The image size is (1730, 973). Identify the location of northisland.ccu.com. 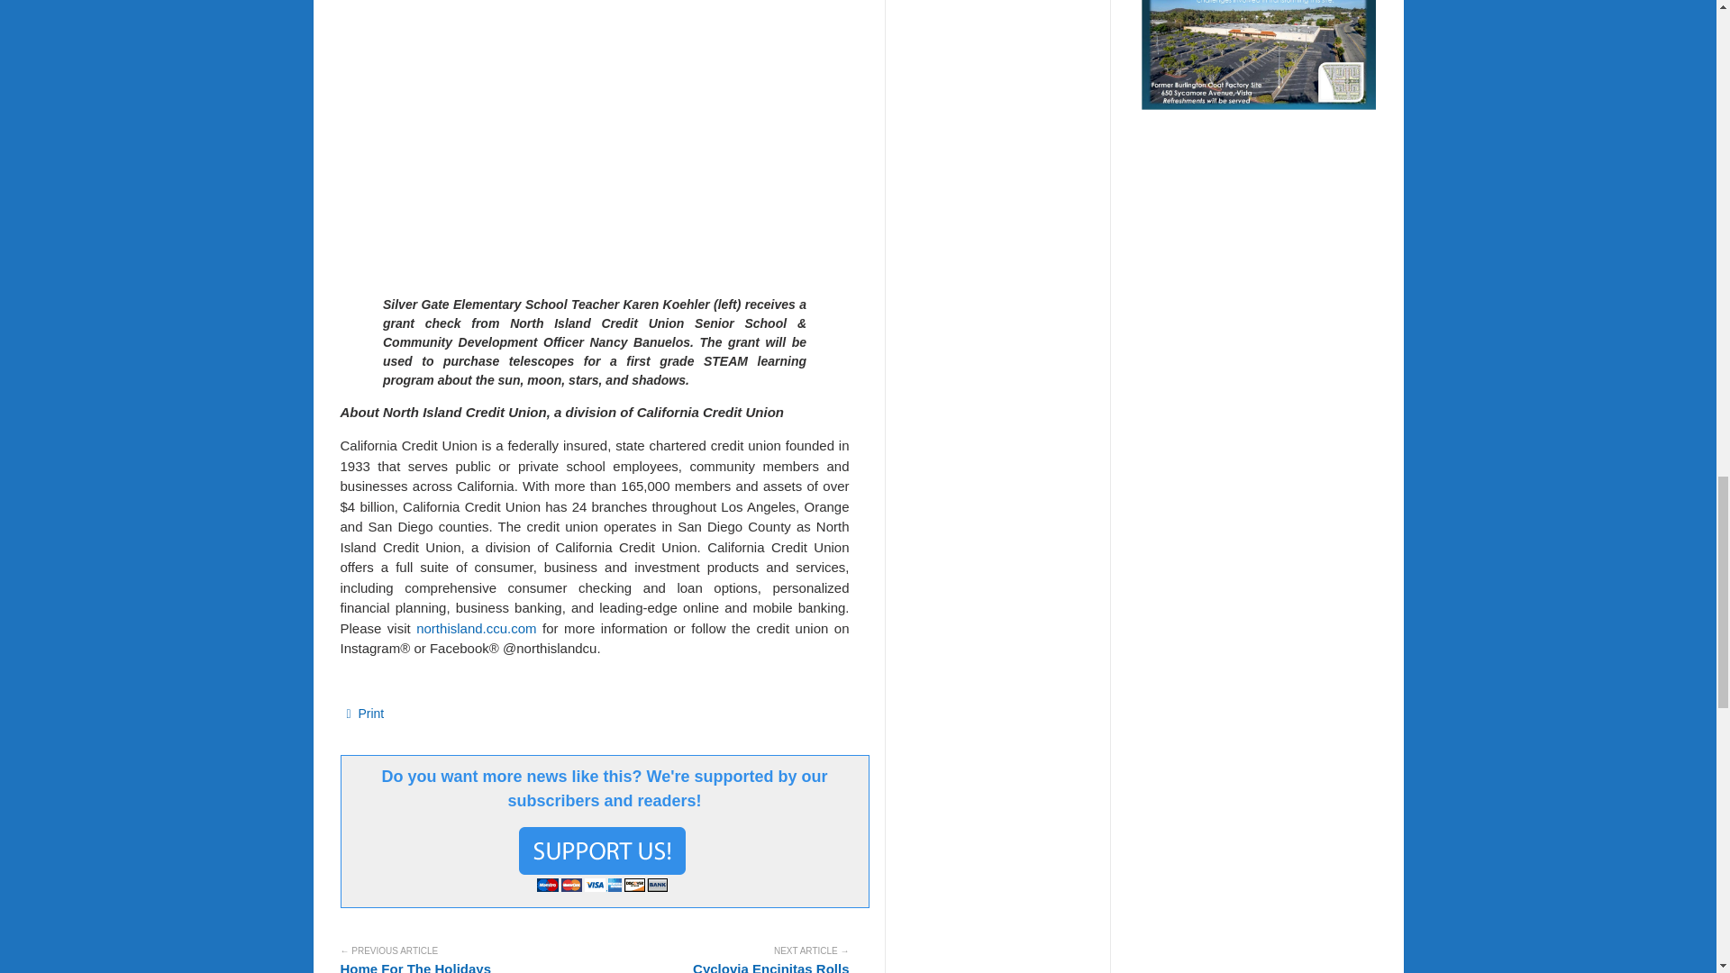
(476, 629).